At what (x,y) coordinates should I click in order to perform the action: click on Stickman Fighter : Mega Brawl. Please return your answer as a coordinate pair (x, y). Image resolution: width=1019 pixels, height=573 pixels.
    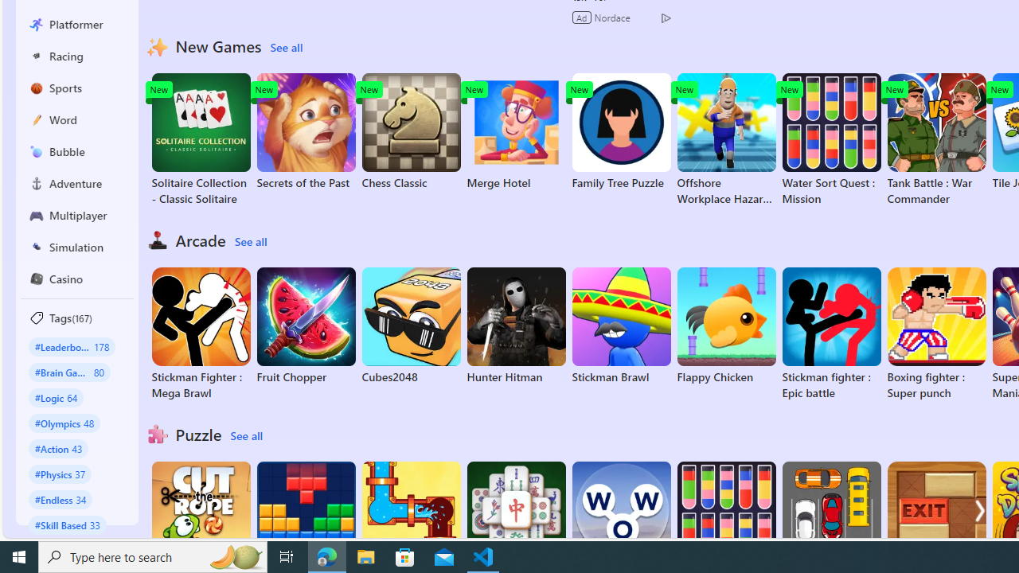
    Looking at the image, I should click on (201, 334).